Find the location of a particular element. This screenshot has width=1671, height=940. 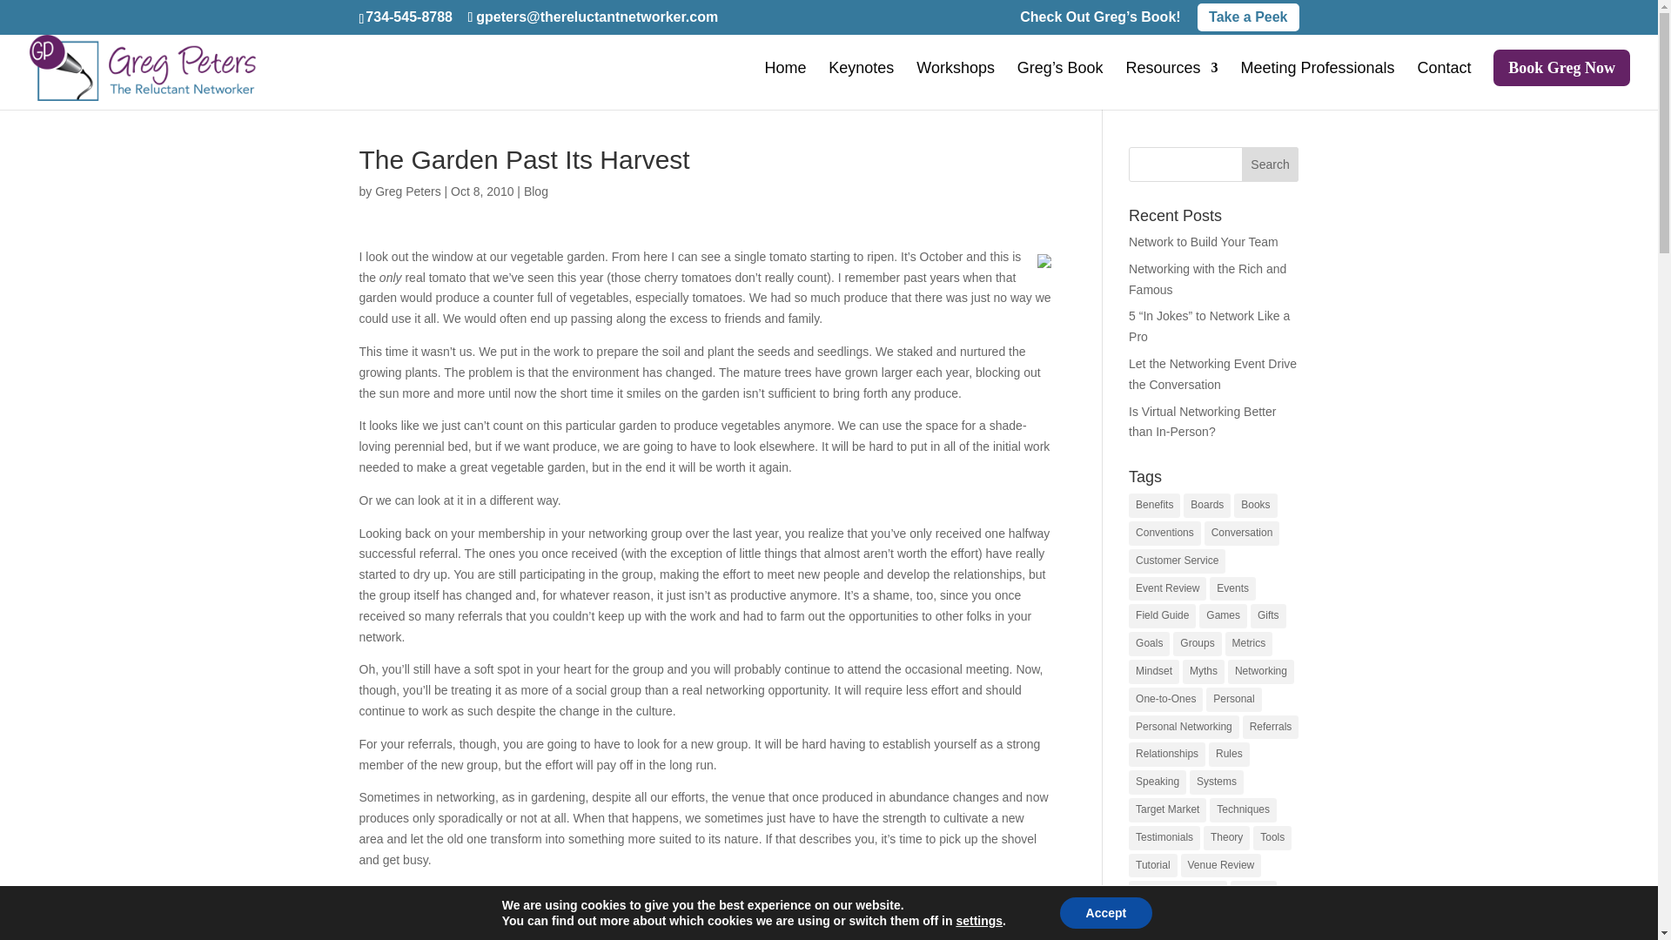

Take a Peek is located at coordinates (1248, 17).